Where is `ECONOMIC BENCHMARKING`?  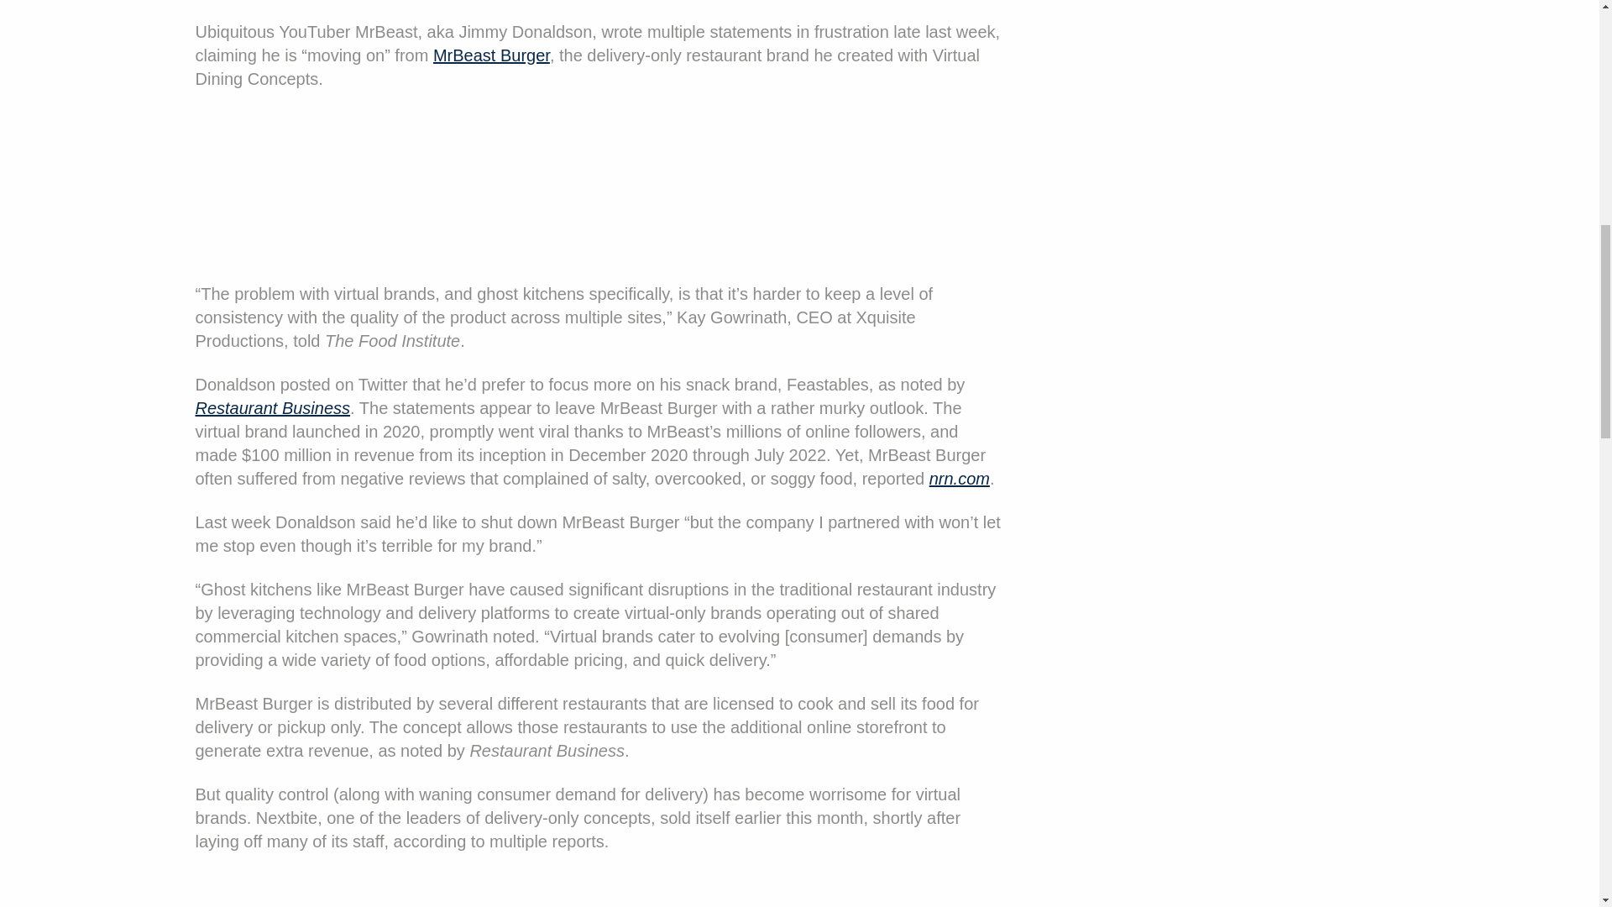 ECONOMIC BENCHMARKING is located at coordinates (118, 167).